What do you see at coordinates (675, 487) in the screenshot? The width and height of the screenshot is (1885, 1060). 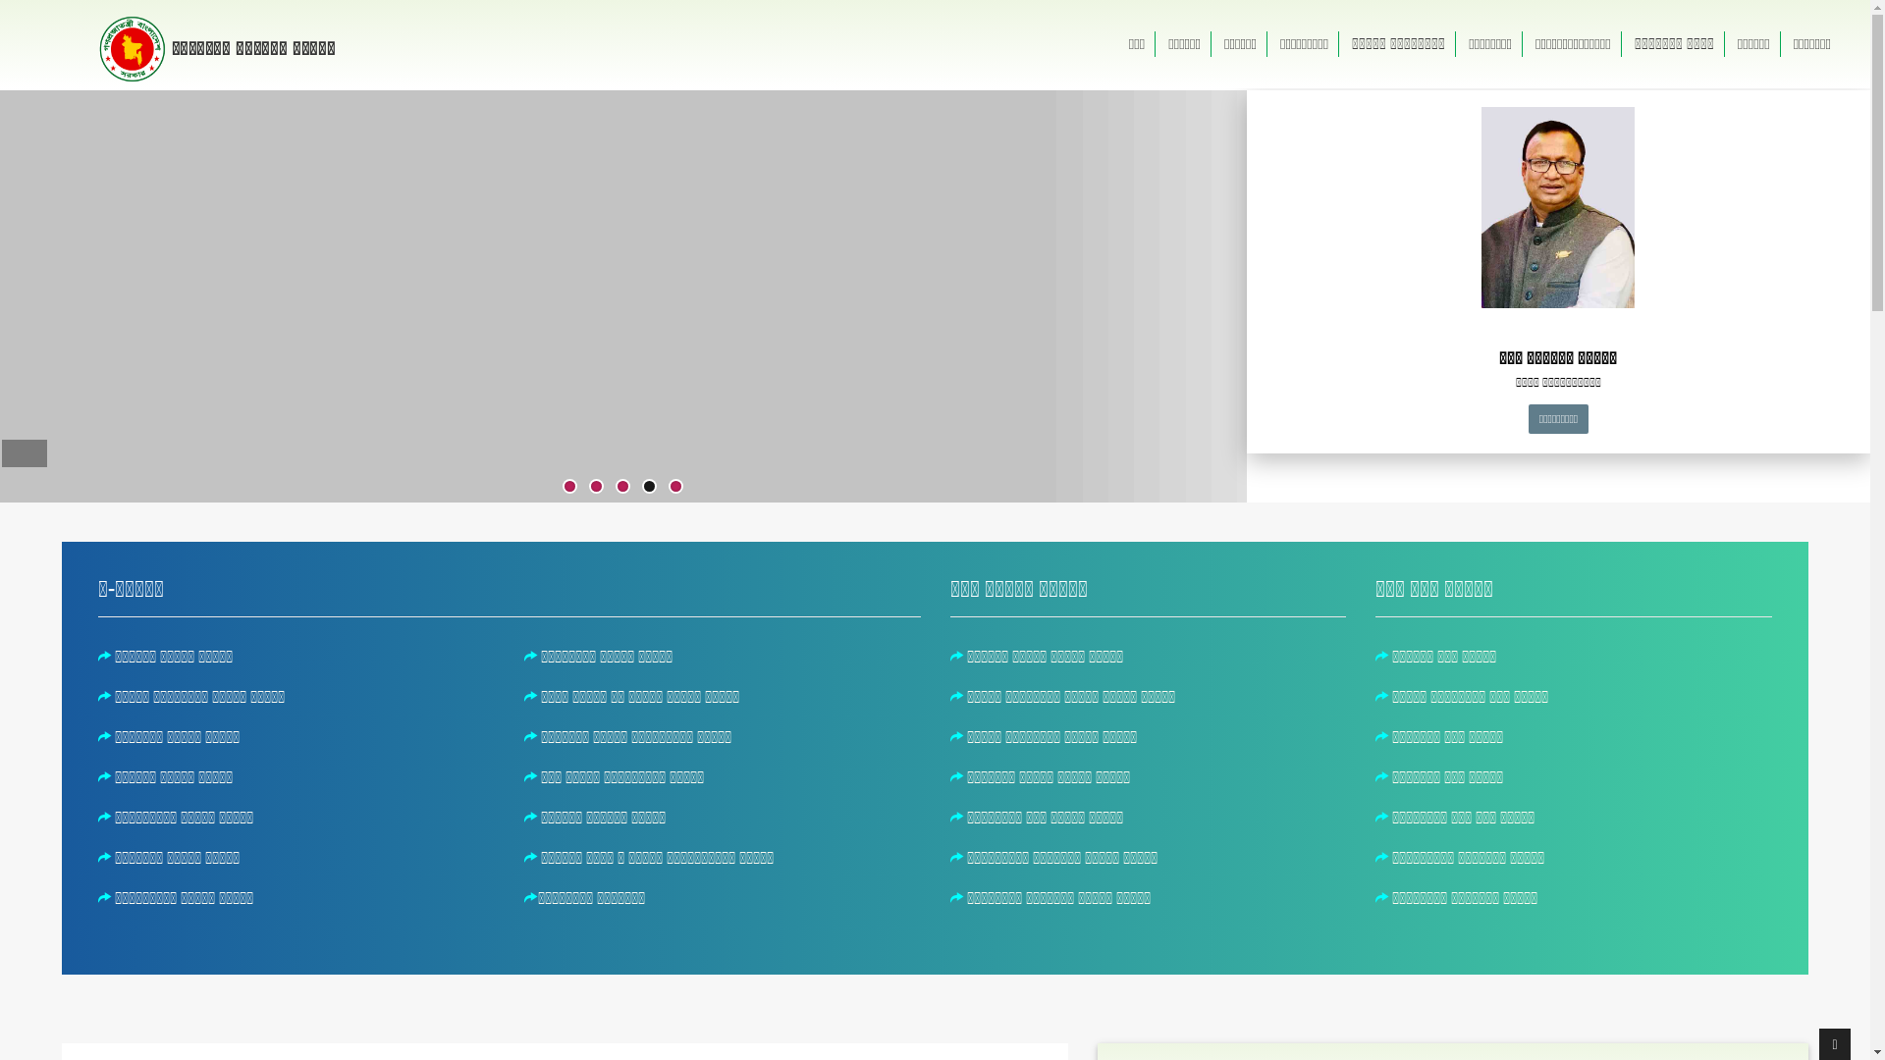 I see `5` at bounding box center [675, 487].